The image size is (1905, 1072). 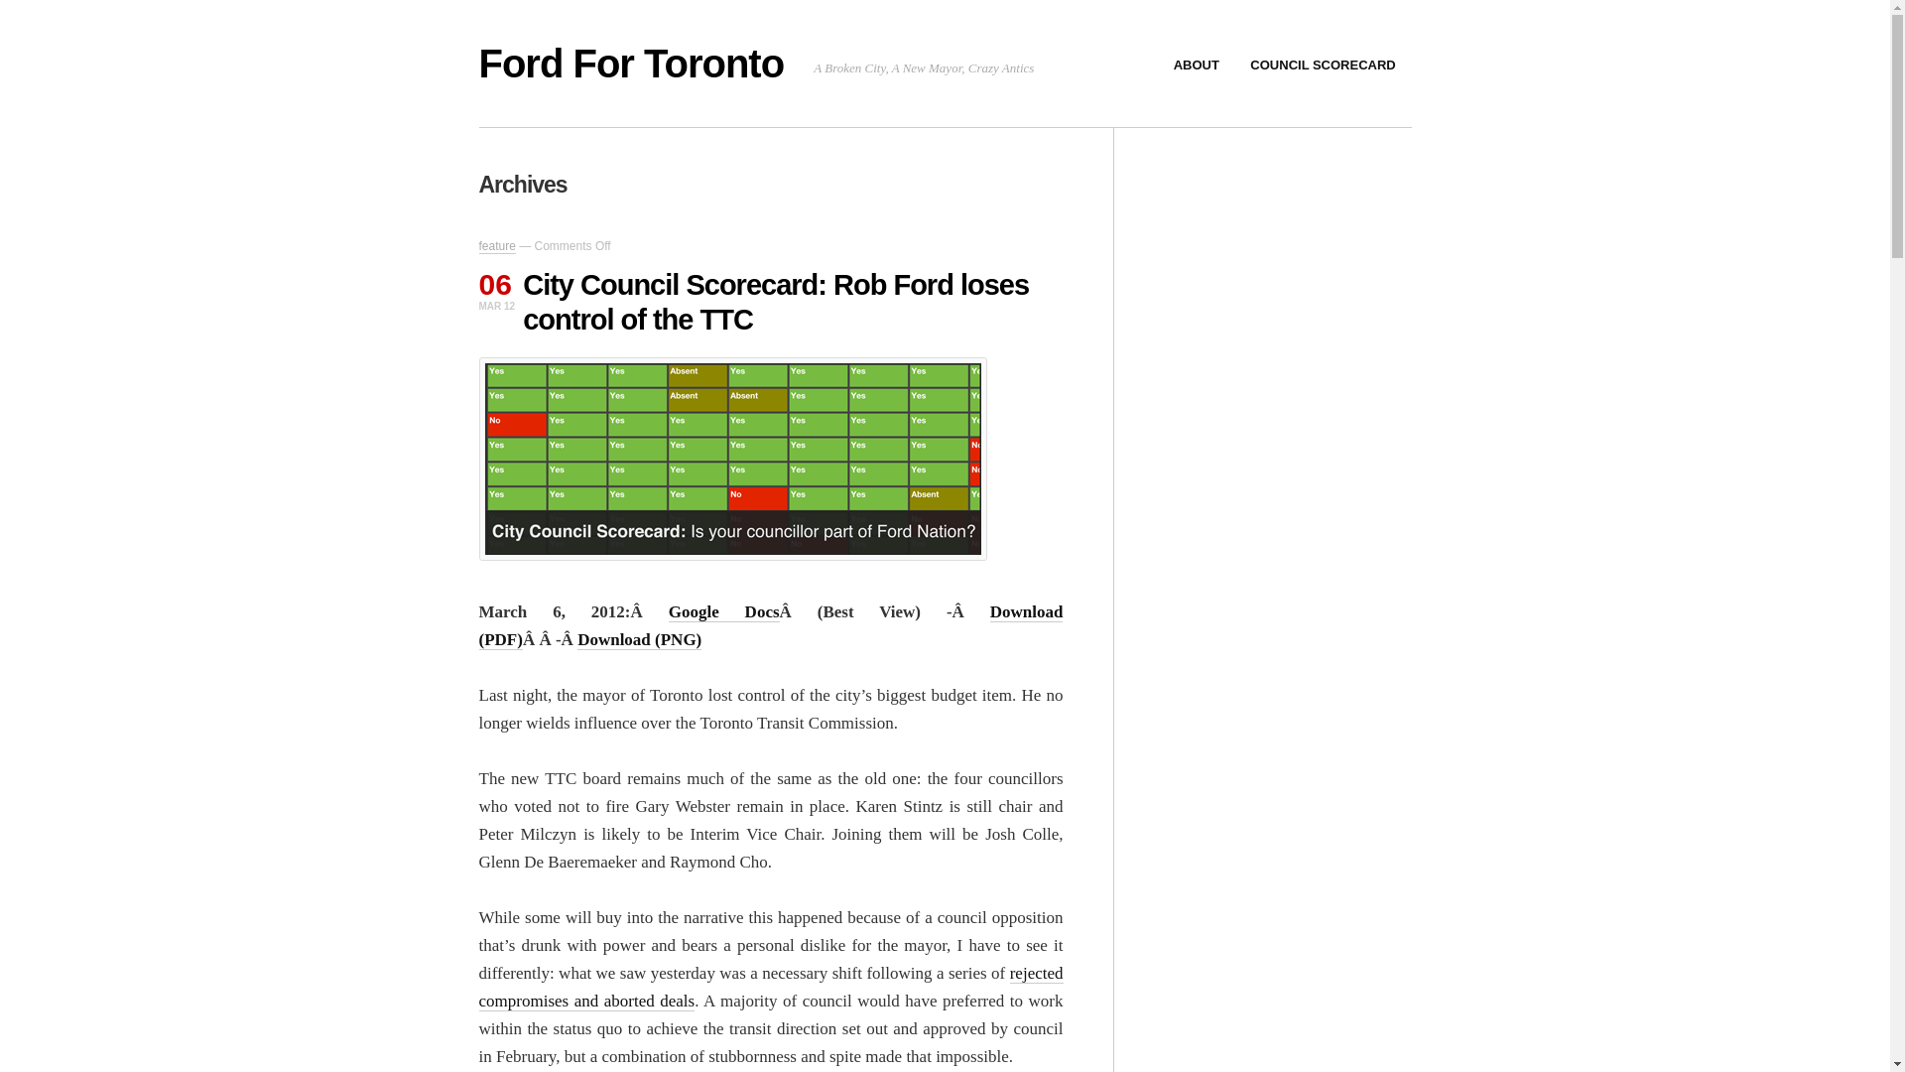 What do you see at coordinates (496, 246) in the screenshot?
I see `feature` at bounding box center [496, 246].